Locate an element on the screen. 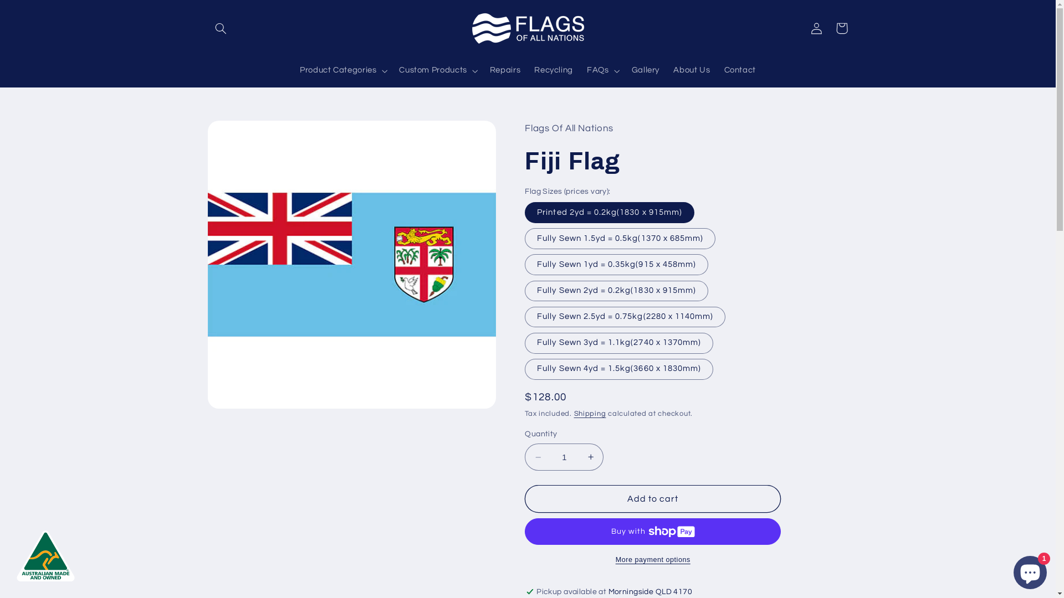 This screenshot has width=1064, height=598. Gallery is located at coordinates (646, 71).